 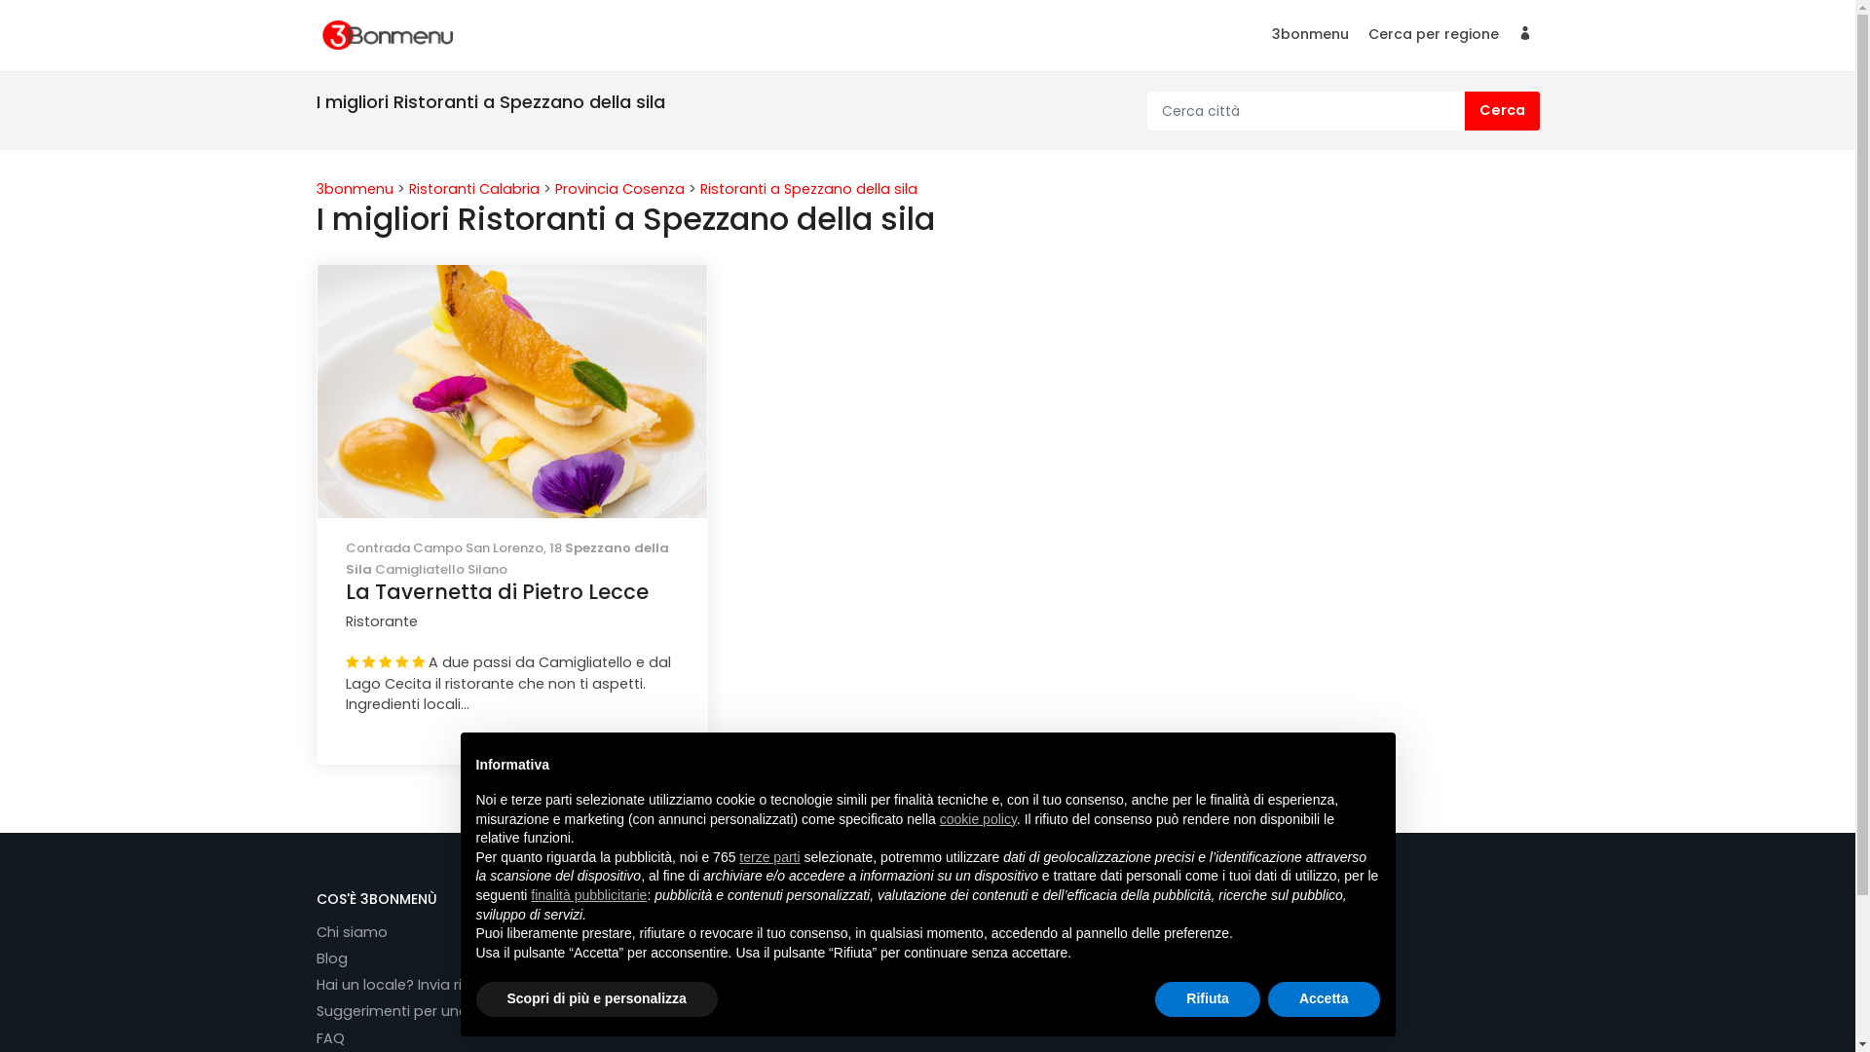 I want to click on Rifiuta, so click(x=1208, y=999).